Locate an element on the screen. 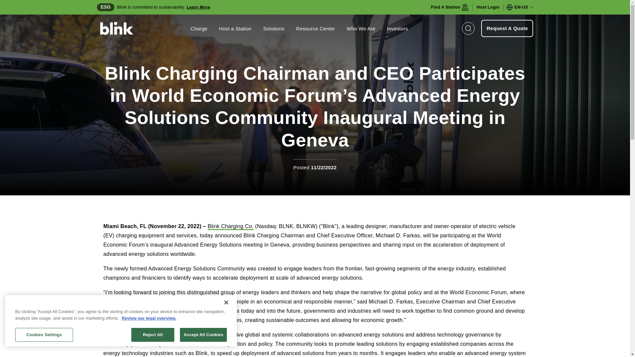  Find A Station is located at coordinates (450, 7).